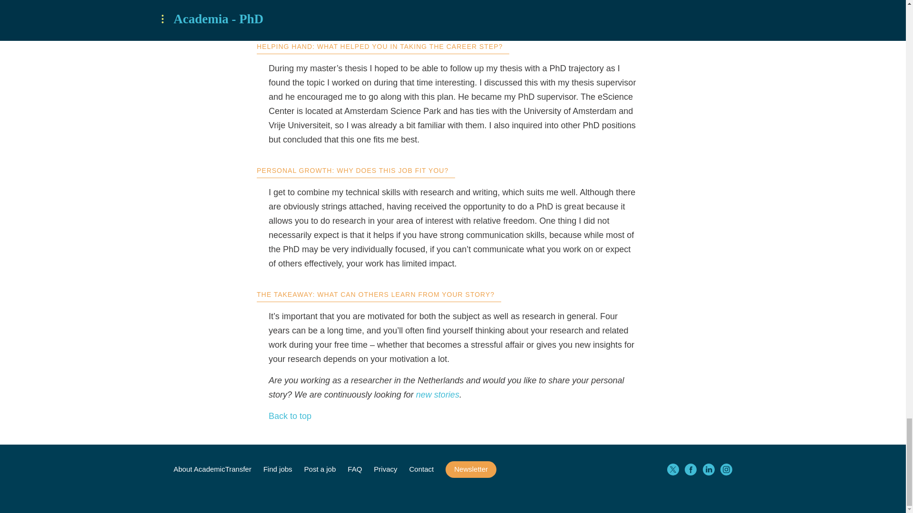  What do you see at coordinates (726, 469) in the screenshot?
I see `Instagram Logo` at bounding box center [726, 469].